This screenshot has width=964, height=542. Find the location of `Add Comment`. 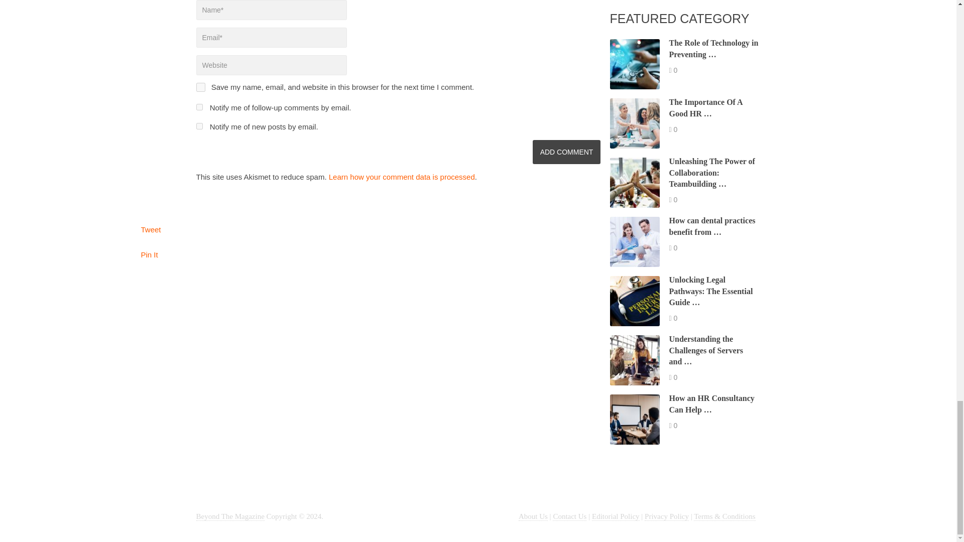

Add Comment is located at coordinates (566, 152).